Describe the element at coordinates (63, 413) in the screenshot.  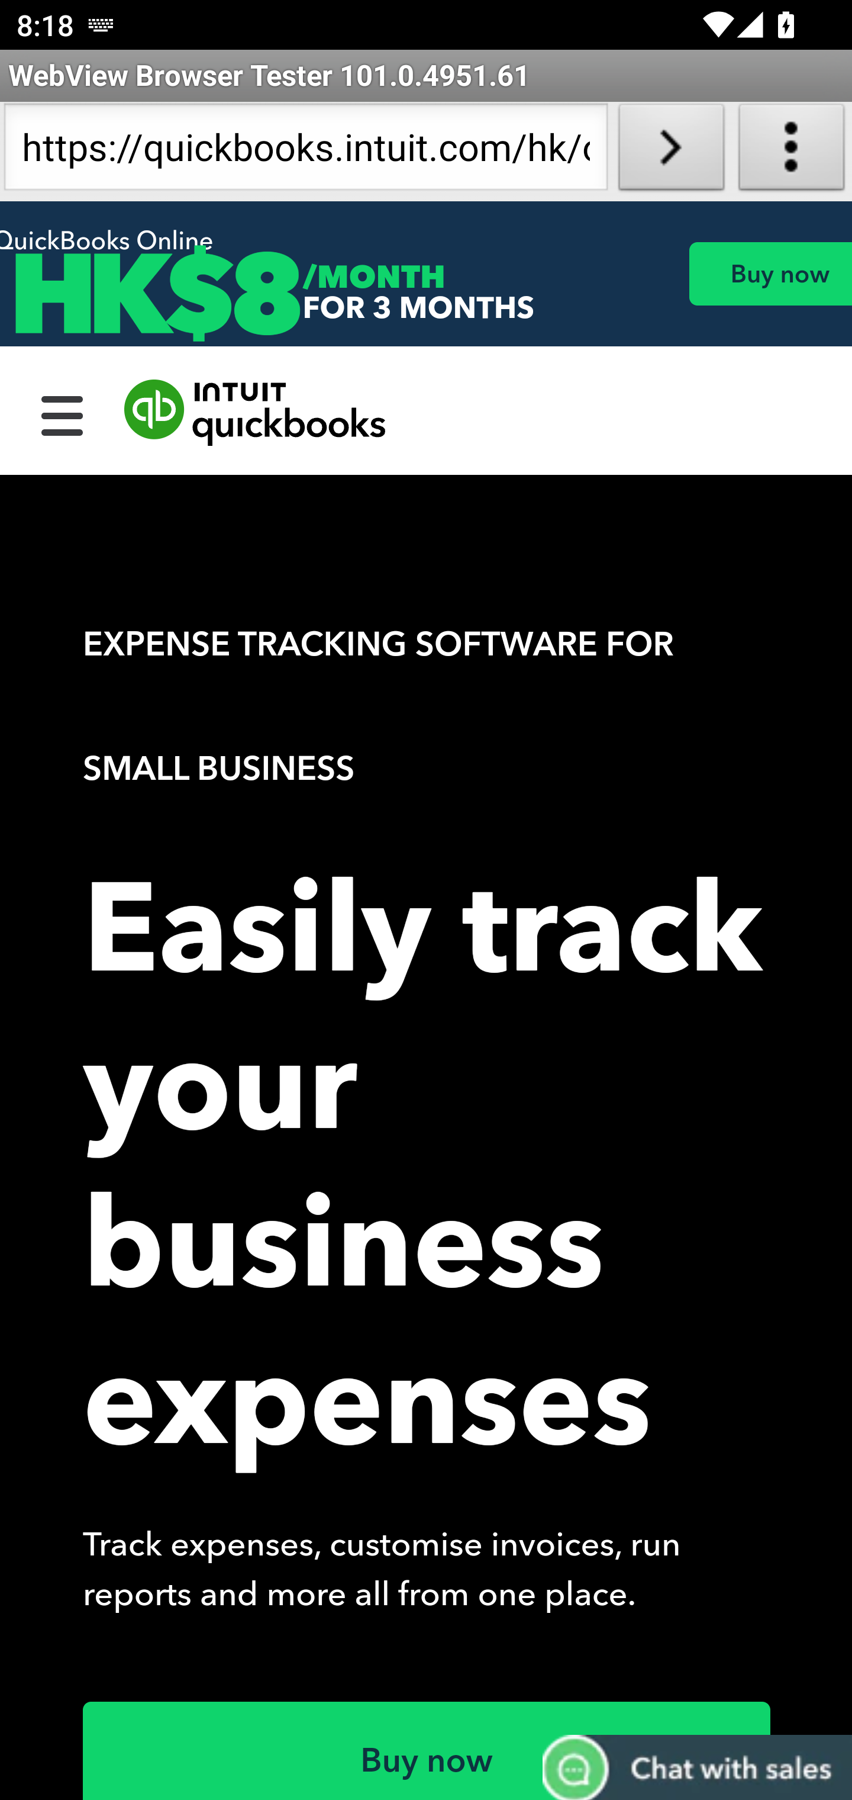
I see `quickbooks-mobile-burger` at that location.